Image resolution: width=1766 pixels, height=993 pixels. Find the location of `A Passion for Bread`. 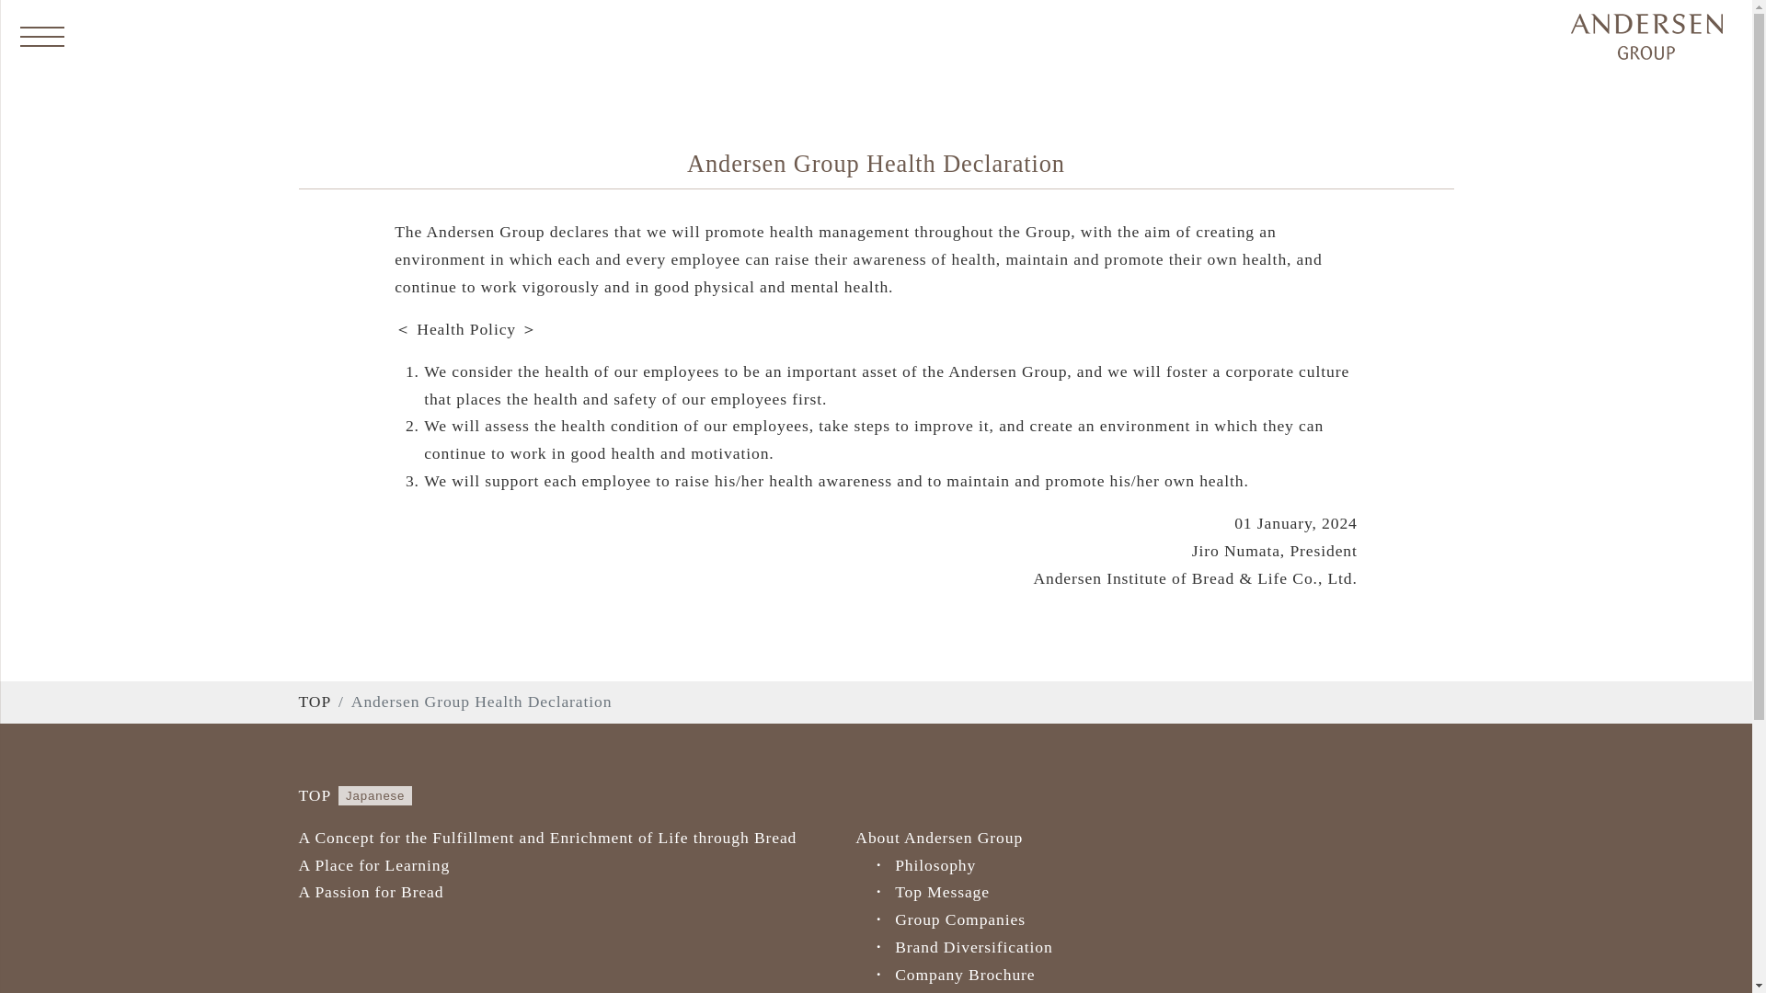

A Passion for Bread is located at coordinates (370, 892).